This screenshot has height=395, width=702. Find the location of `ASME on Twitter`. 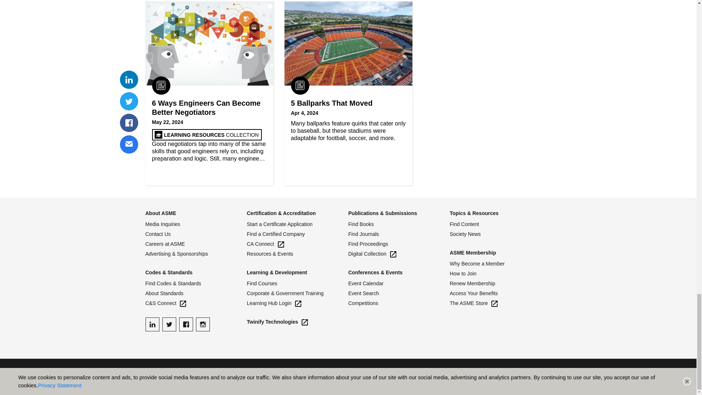

ASME on Twitter is located at coordinates (169, 324).